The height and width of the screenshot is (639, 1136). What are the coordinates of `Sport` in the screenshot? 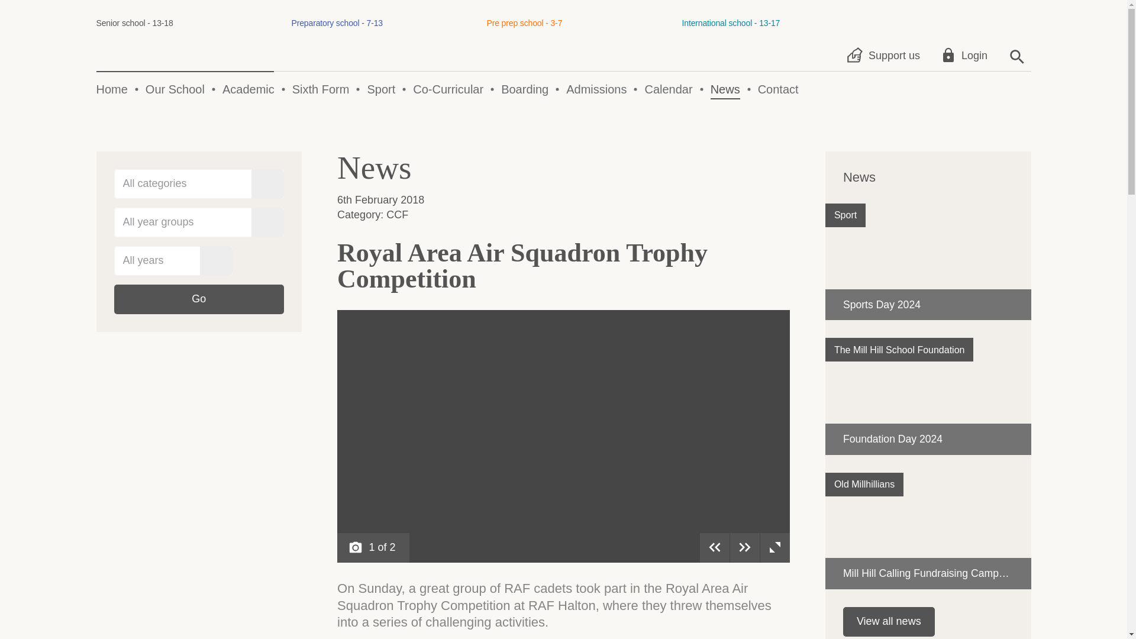 It's located at (199, 299).